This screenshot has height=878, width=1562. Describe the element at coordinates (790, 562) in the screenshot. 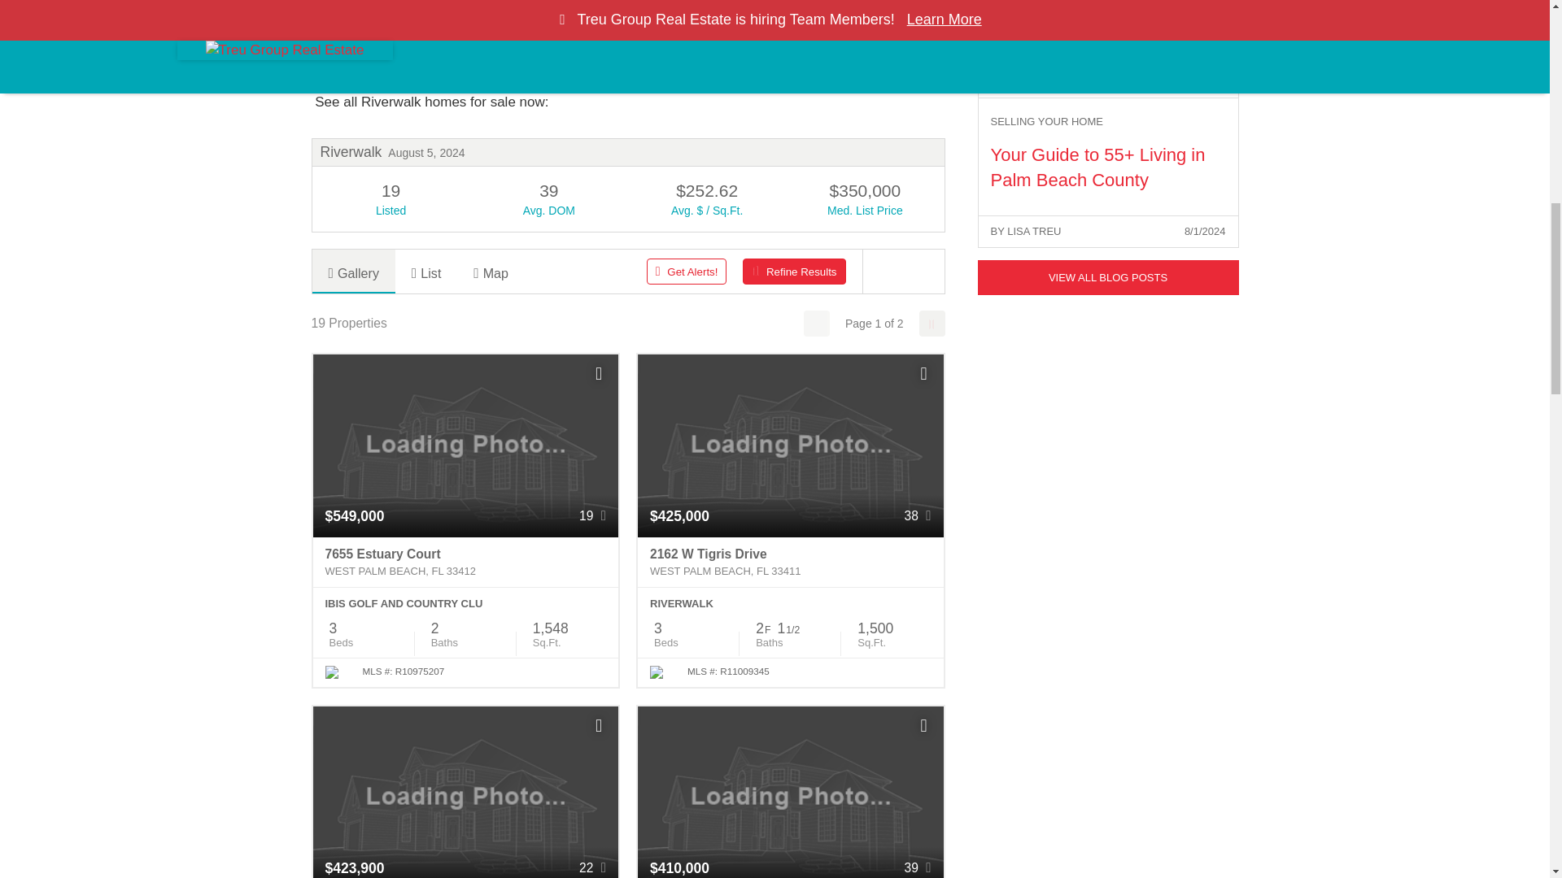

I see `2162 W Tigris Drive West Palm Beach,  FL 33411` at that location.